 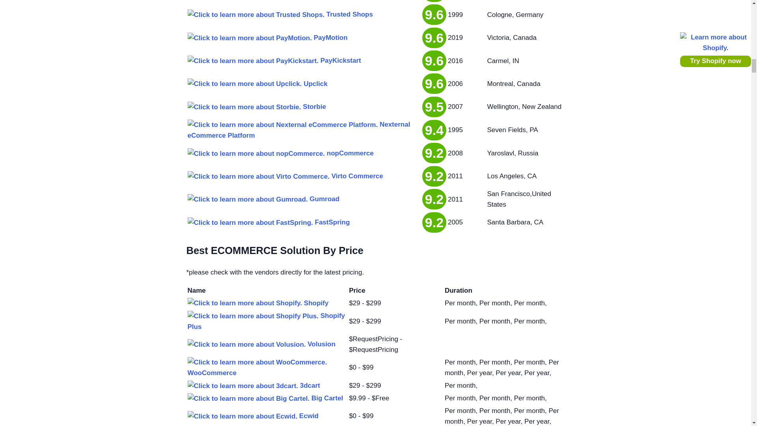 What do you see at coordinates (250, 38) in the screenshot?
I see `Click to learn more about PayMotion` at bounding box center [250, 38].